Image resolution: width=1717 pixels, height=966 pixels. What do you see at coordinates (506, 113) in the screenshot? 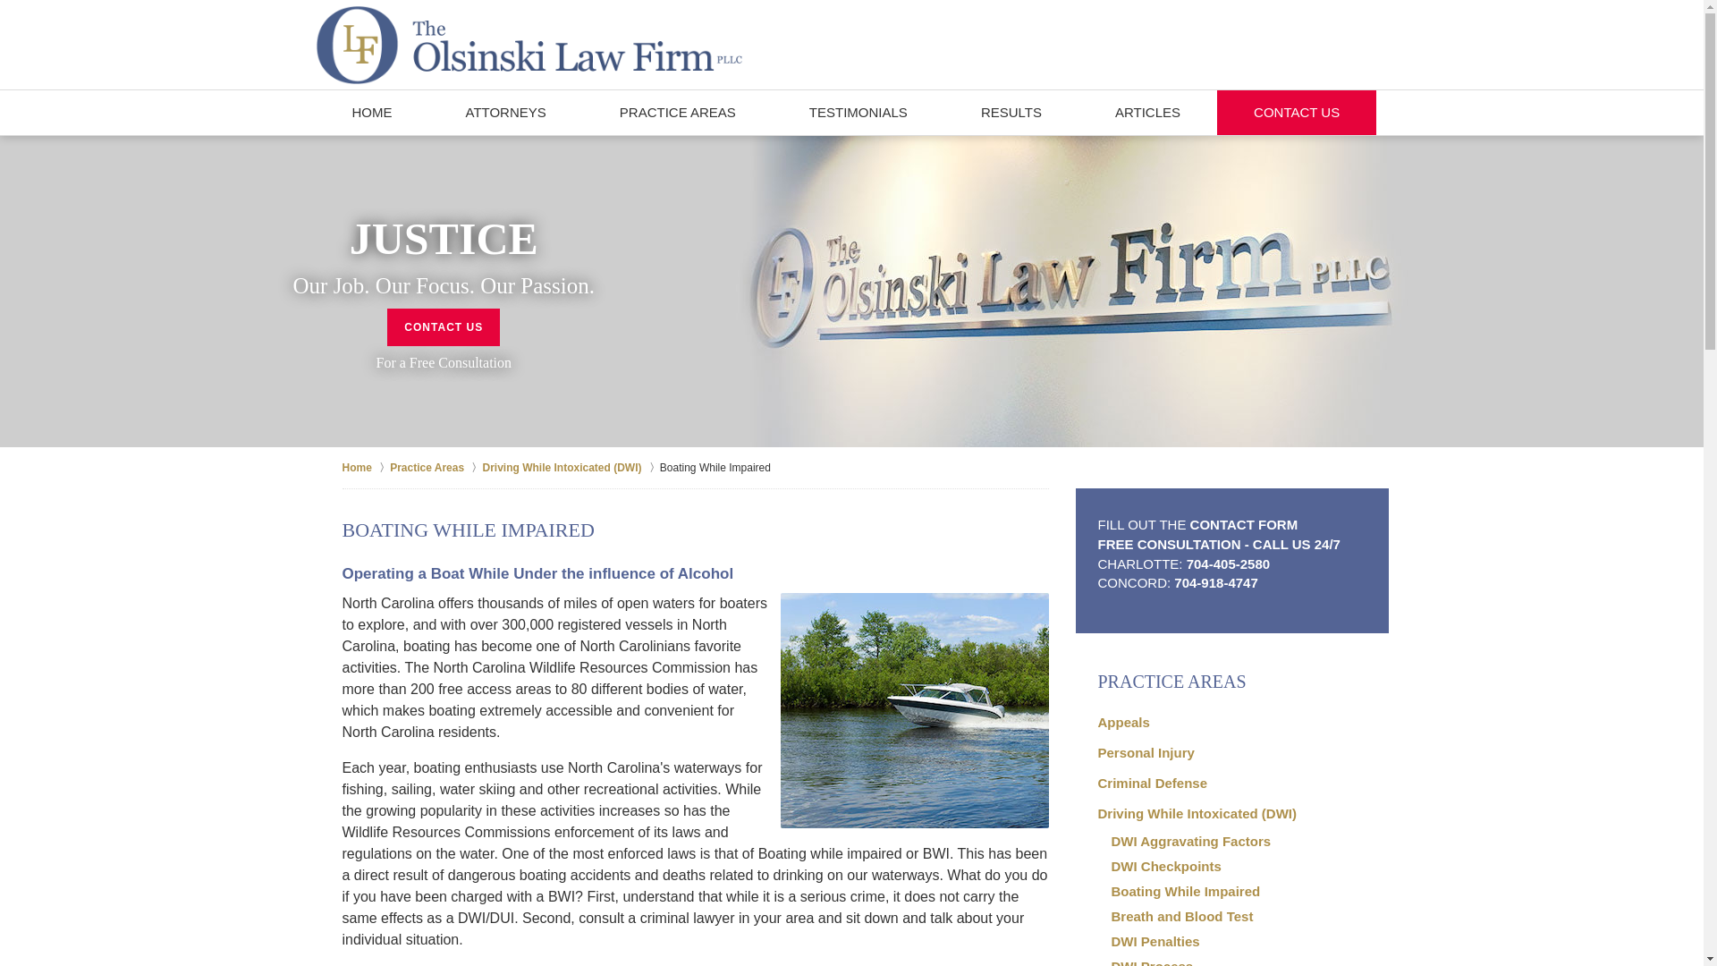
I see `ATTORNEYS` at bounding box center [506, 113].